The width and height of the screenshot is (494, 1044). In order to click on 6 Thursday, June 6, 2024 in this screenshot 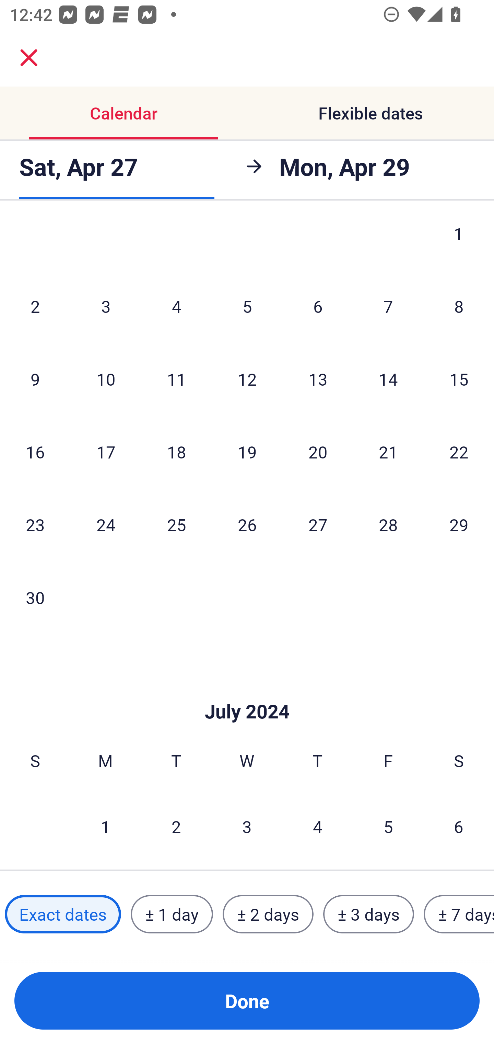, I will do `click(318, 306)`.